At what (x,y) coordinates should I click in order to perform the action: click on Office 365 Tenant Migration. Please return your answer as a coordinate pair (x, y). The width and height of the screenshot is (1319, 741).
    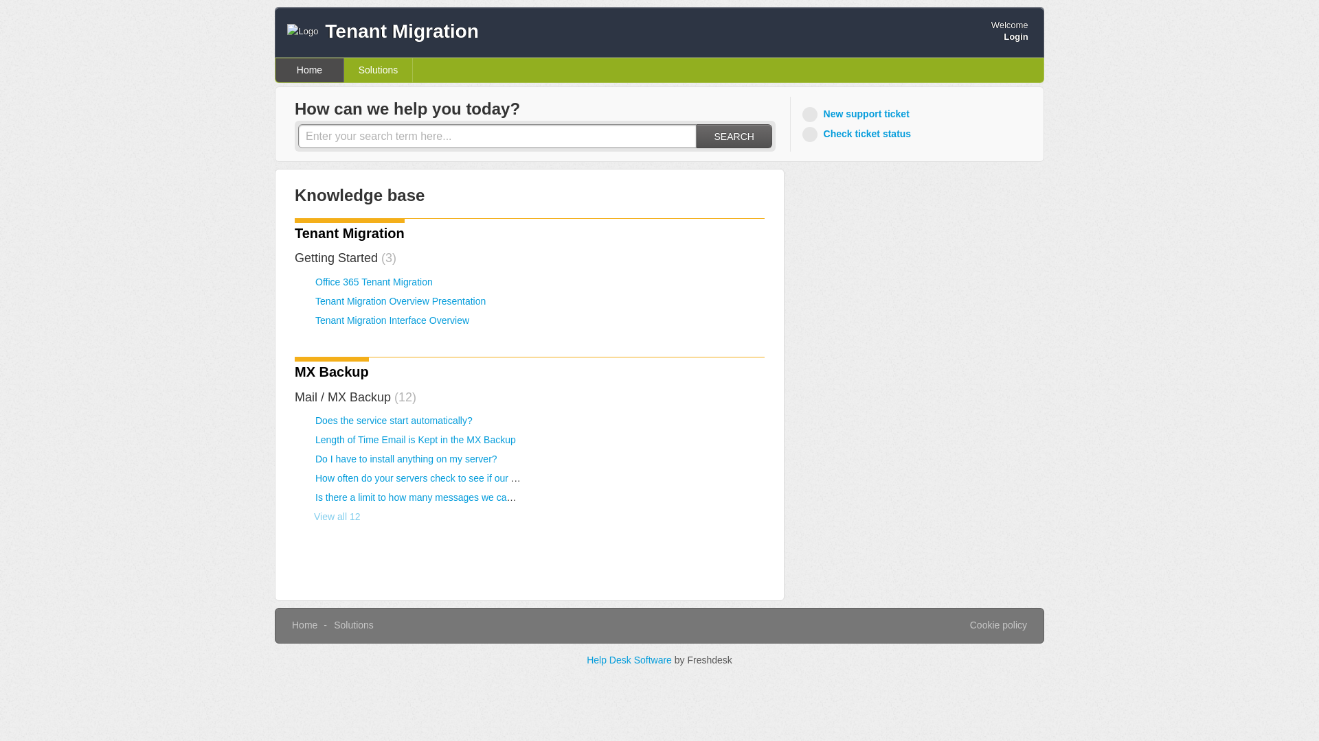
    Looking at the image, I should click on (374, 281).